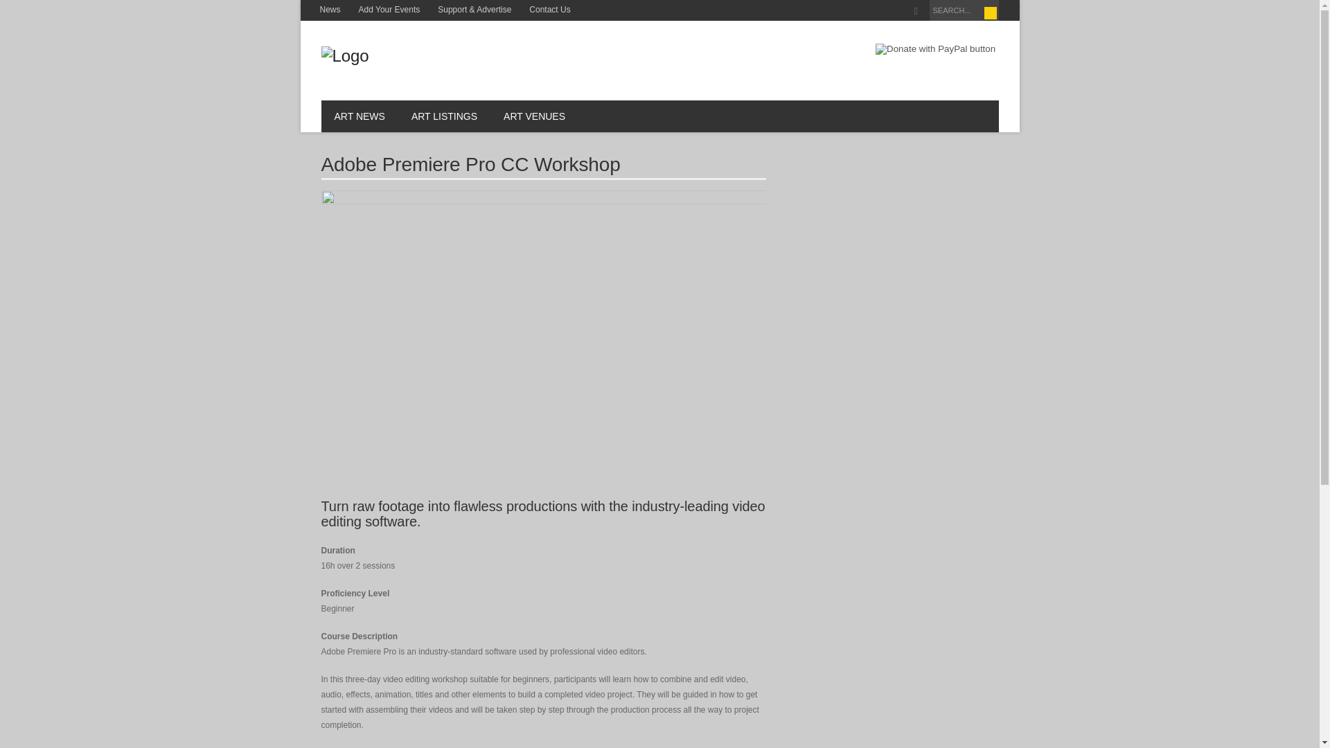  I want to click on News, so click(329, 10).